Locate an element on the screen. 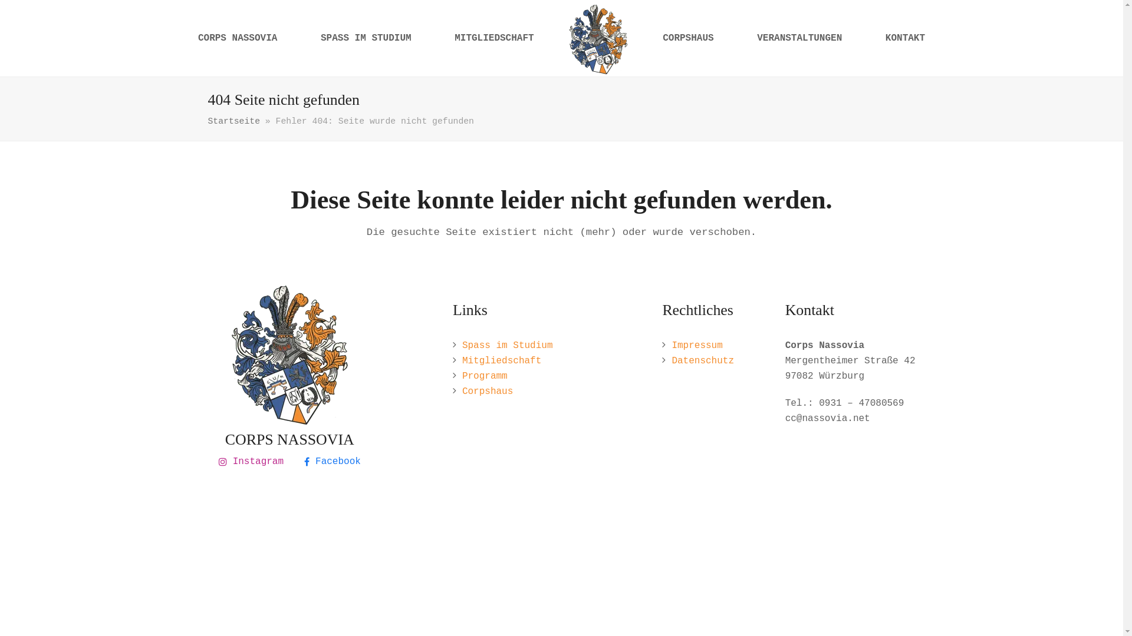 The width and height of the screenshot is (1132, 636). VERANSTALTUNGEN is located at coordinates (799, 38).